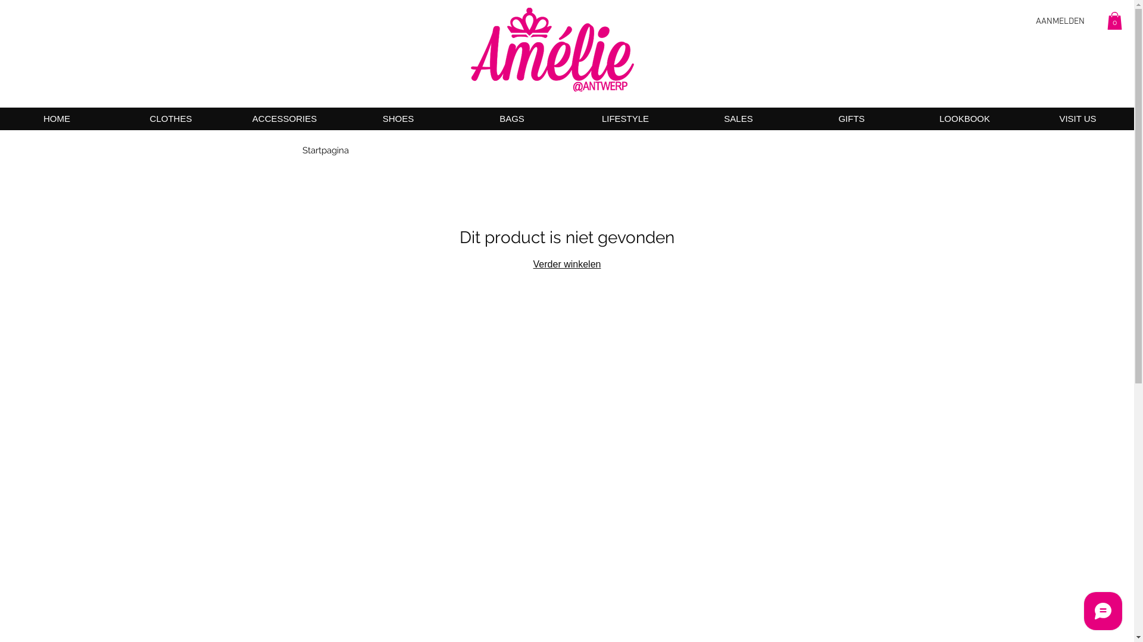  I want to click on GIFTS, so click(851, 119).